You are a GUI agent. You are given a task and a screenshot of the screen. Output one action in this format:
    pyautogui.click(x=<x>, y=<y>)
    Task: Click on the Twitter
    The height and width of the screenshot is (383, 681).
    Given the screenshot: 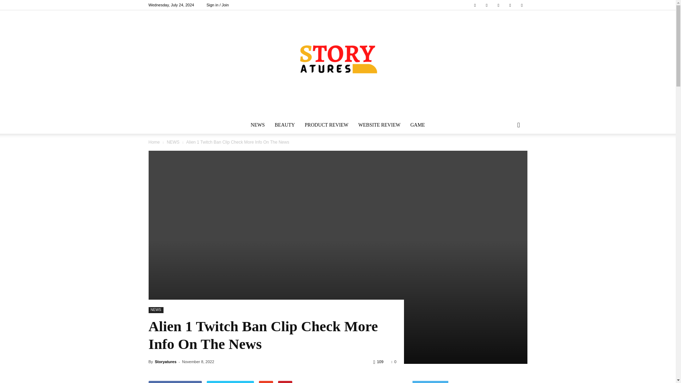 What is the action you would take?
    pyautogui.click(x=487, y=5)
    